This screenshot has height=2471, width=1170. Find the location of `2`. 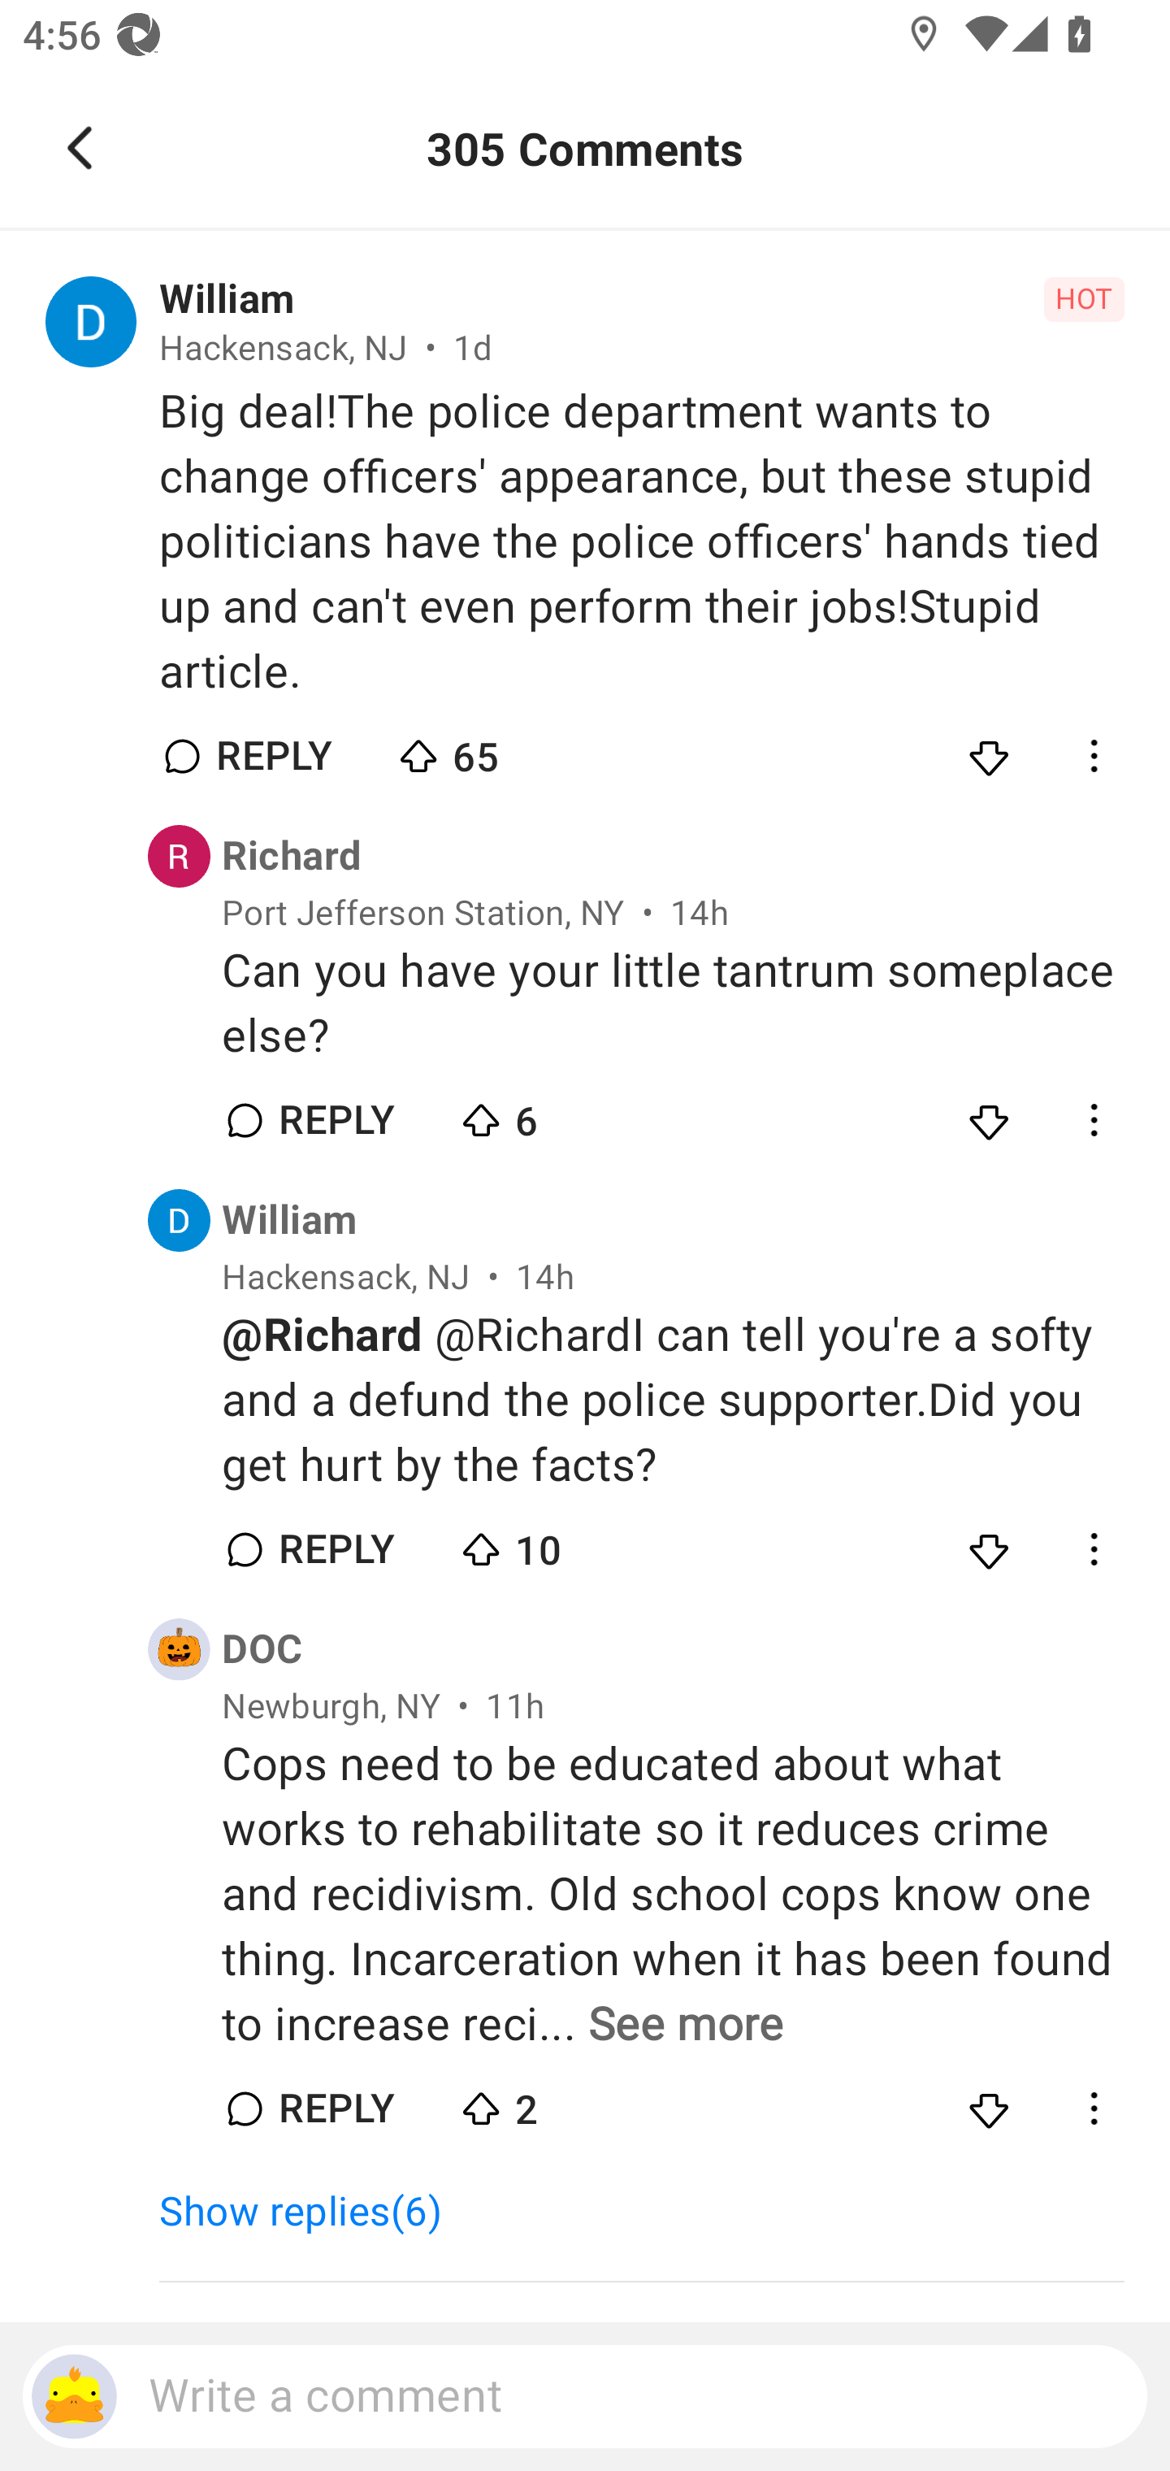

2 is located at coordinates (567, 2101).